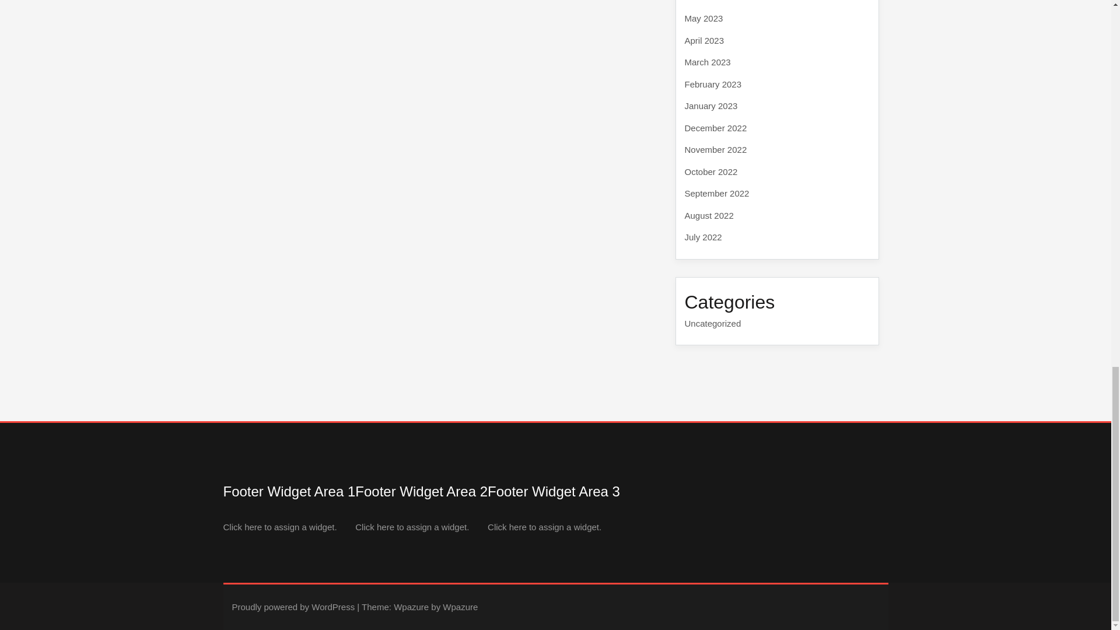 Image resolution: width=1120 pixels, height=630 pixels. I want to click on December 2022, so click(715, 127).